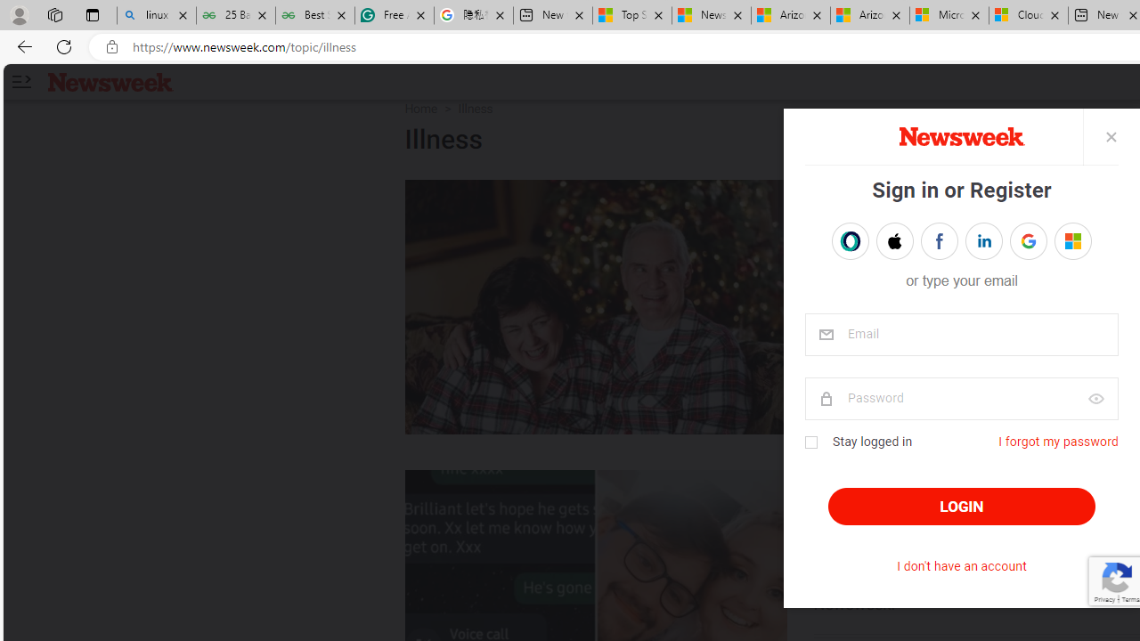  Describe the element at coordinates (315, 16) in the screenshot. I see `Best SSL Certificates Provider in India - GeeksforGeeks` at that location.